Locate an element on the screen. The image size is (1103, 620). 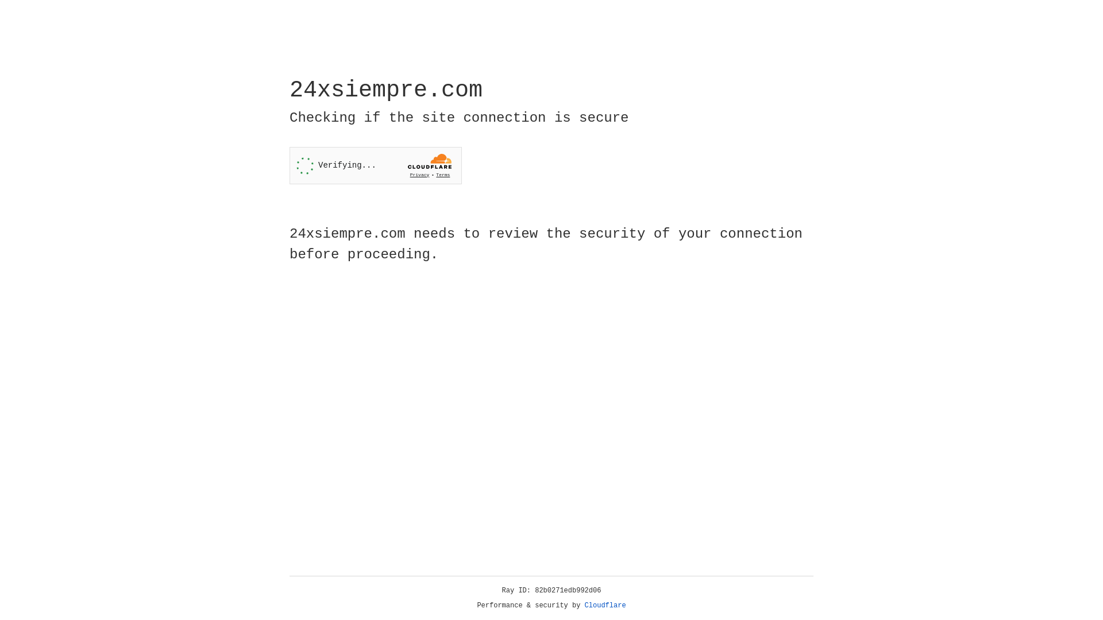
Cloudflare is located at coordinates (606, 606).